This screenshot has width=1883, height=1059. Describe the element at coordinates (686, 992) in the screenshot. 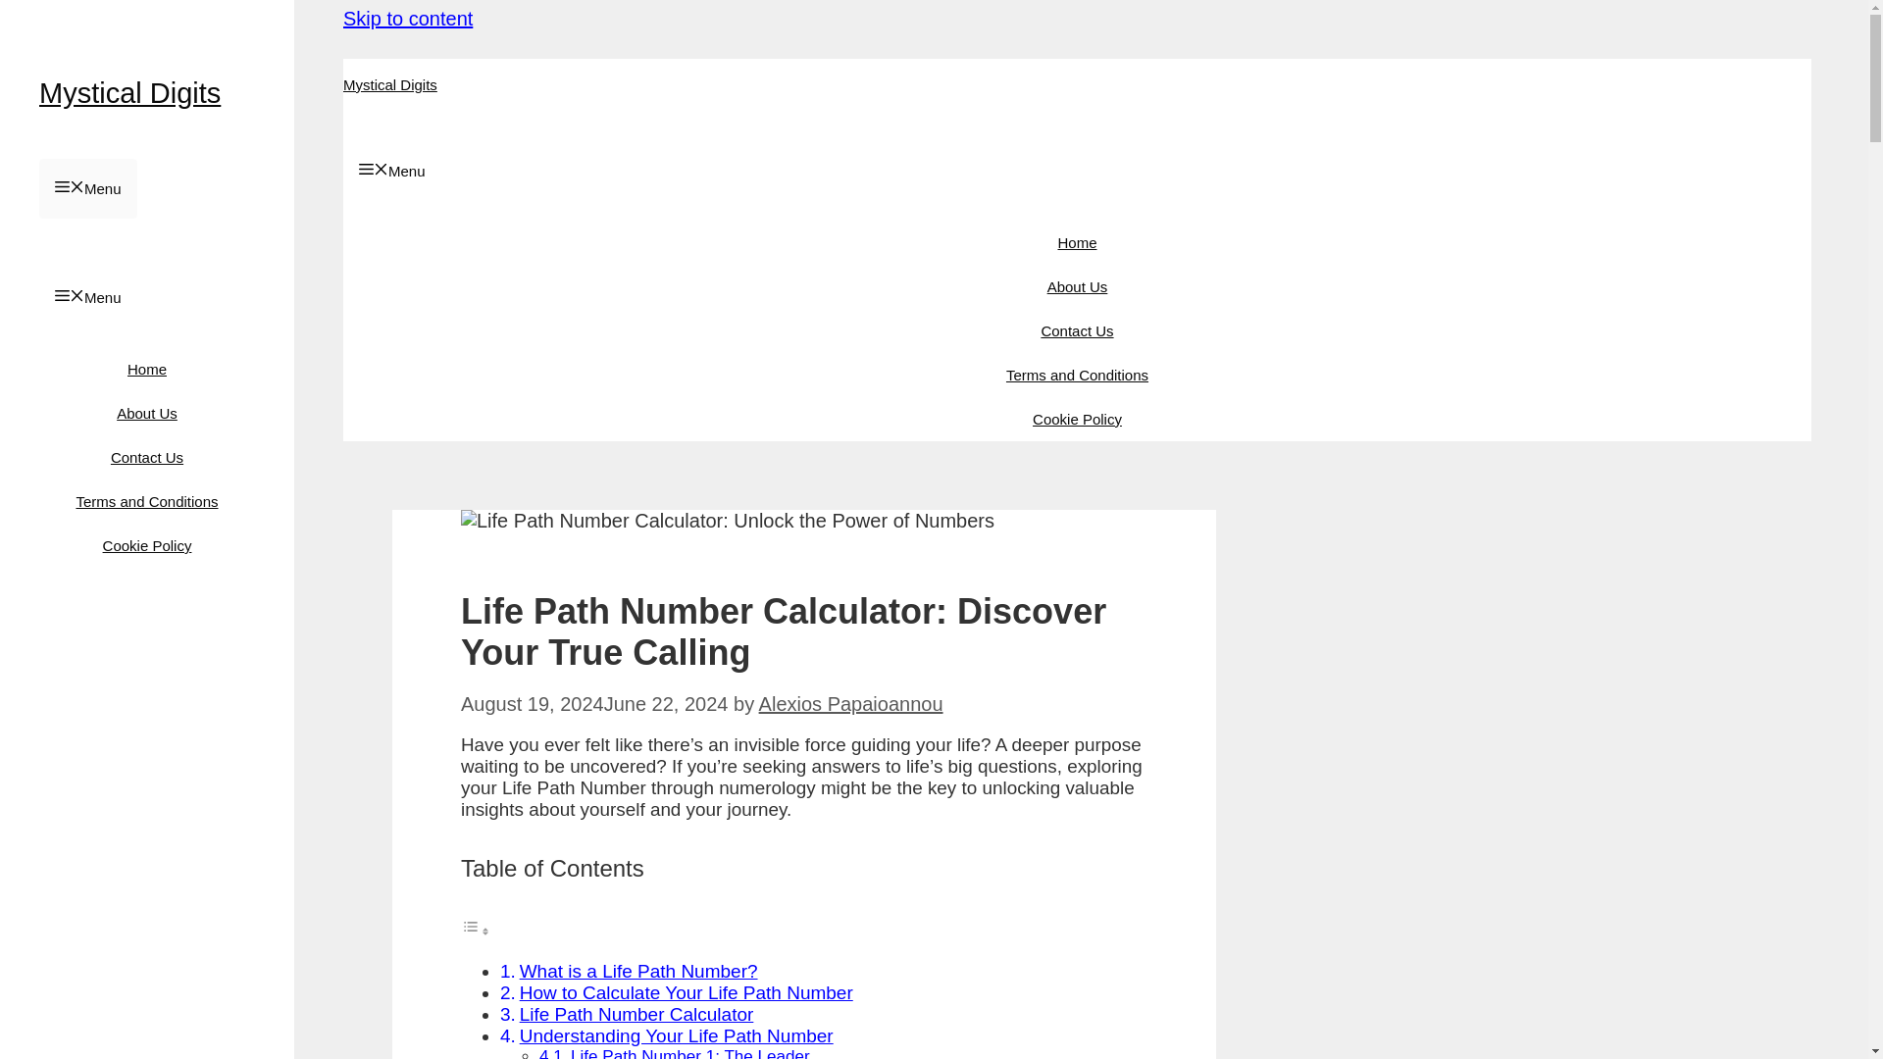

I see `How to Calculate Your Life Path Number` at that location.